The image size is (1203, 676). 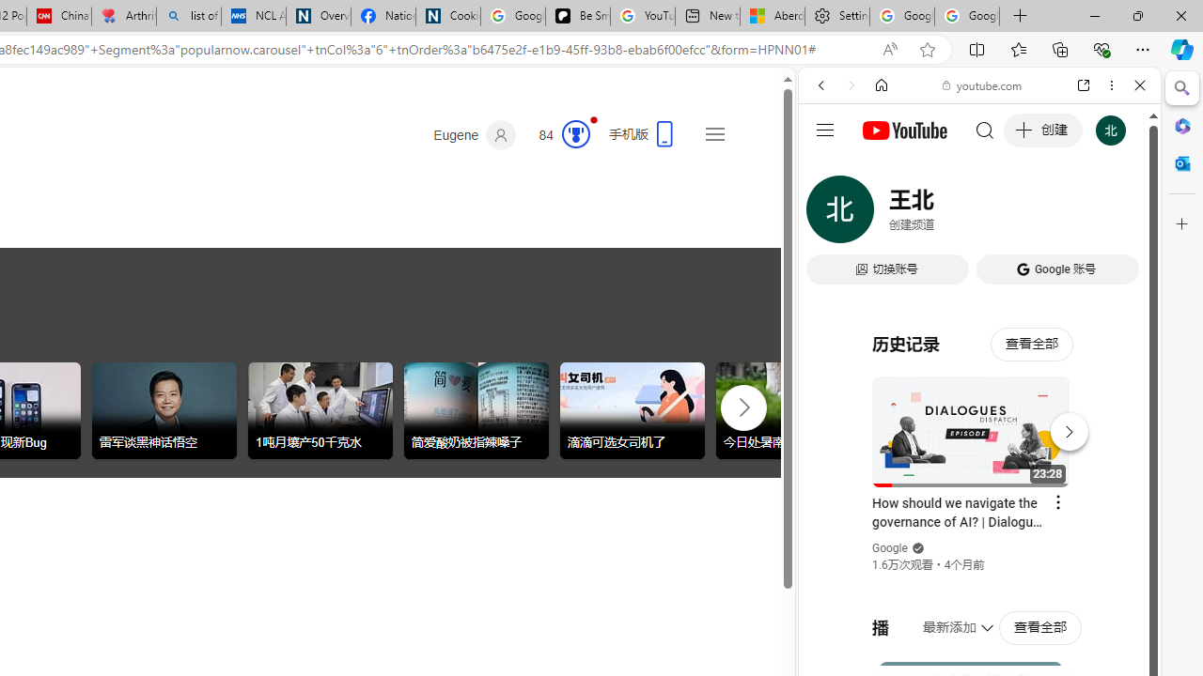 What do you see at coordinates (575, 133) in the screenshot?
I see `AutomationID: serp_medal_svg` at bounding box center [575, 133].